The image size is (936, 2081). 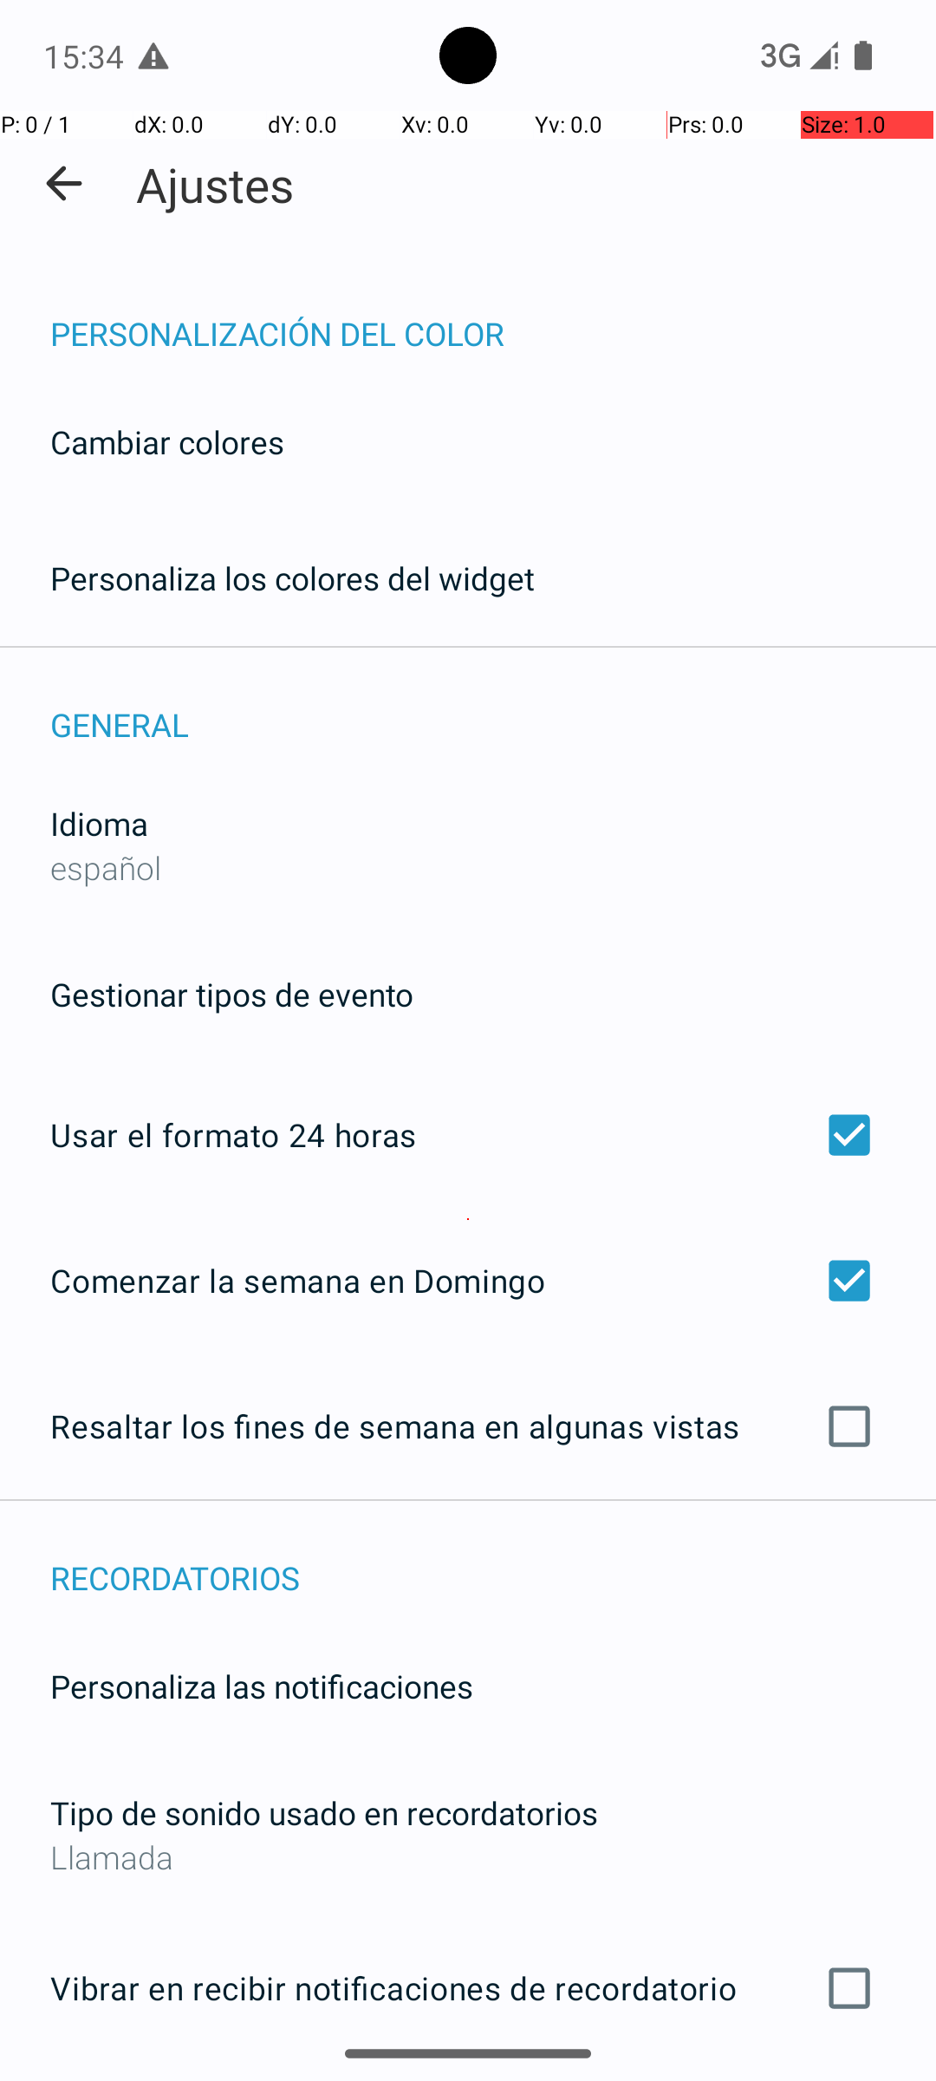 What do you see at coordinates (493, 1559) in the screenshot?
I see `RECORDATORIOS` at bounding box center [493, 1559].